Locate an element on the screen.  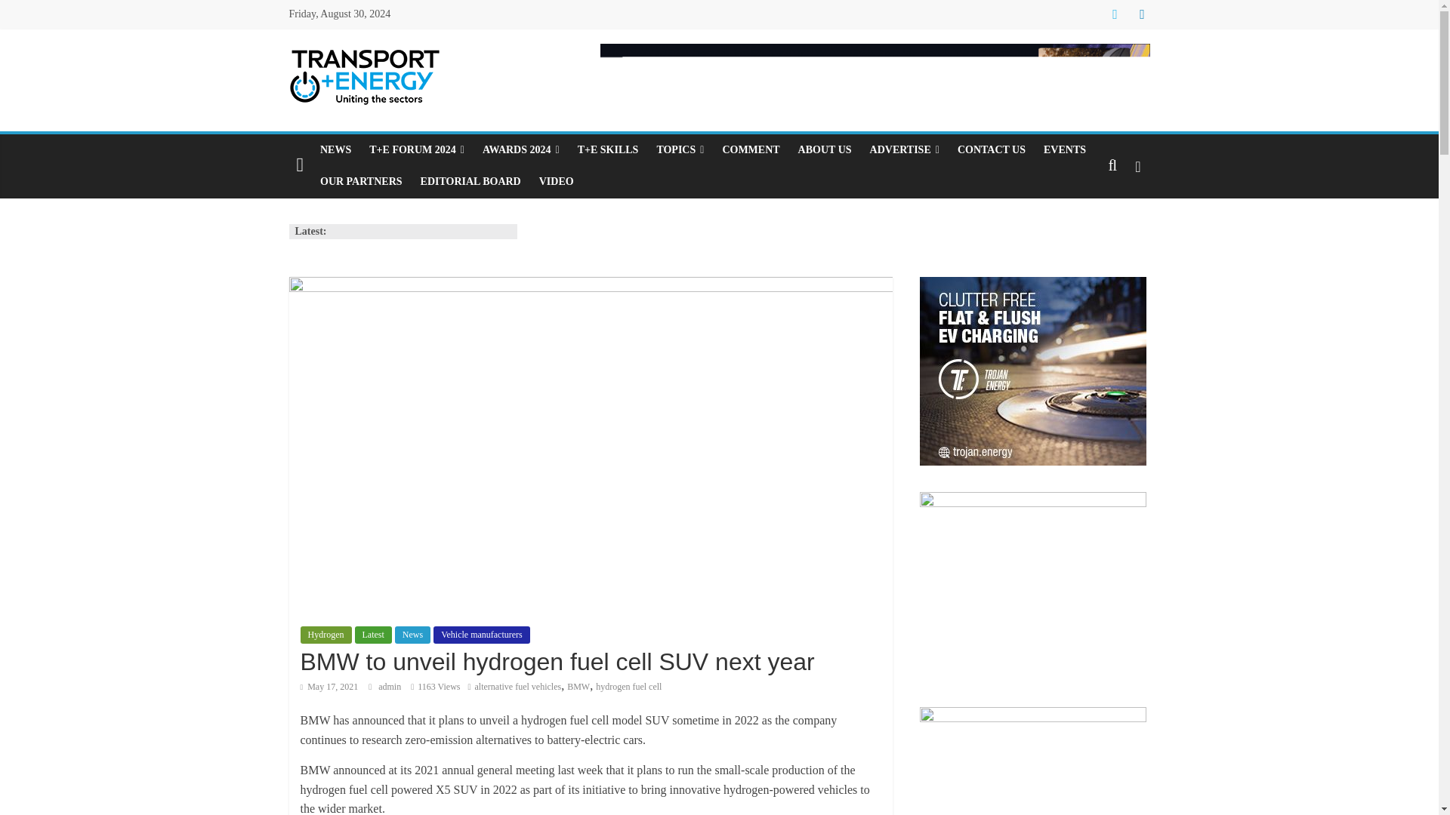
AWARDS 2024 is located at coordinates (521, 150).